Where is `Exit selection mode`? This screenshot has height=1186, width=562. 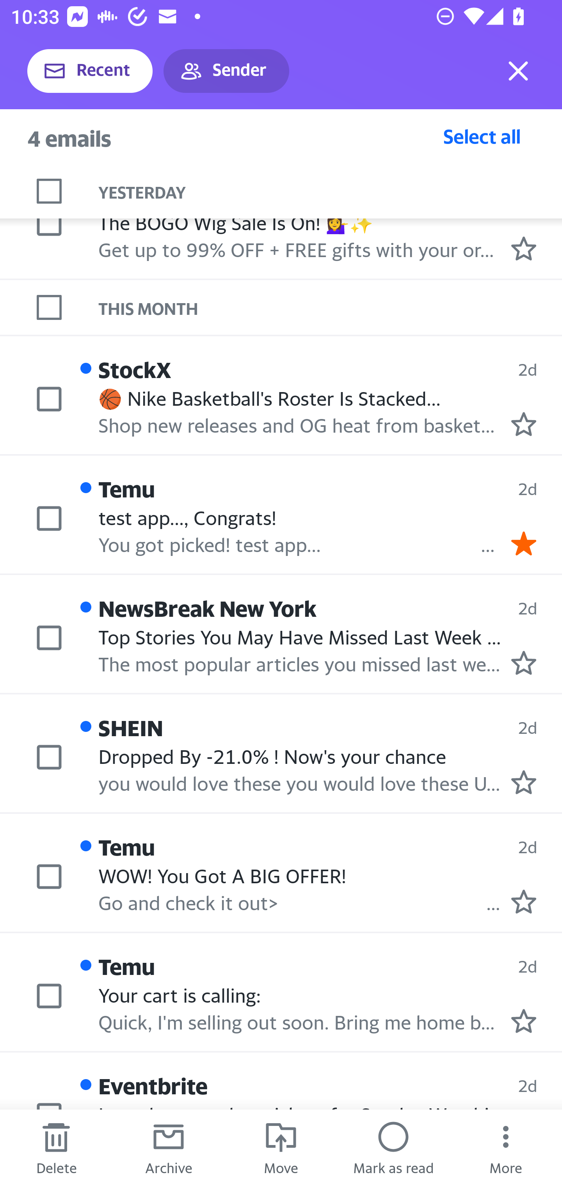
Exit selection mode is located at coordinates (518, 71).